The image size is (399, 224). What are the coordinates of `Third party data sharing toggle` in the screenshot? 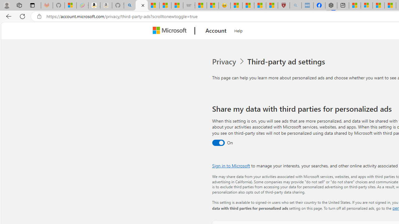 It's located at (218, 143).